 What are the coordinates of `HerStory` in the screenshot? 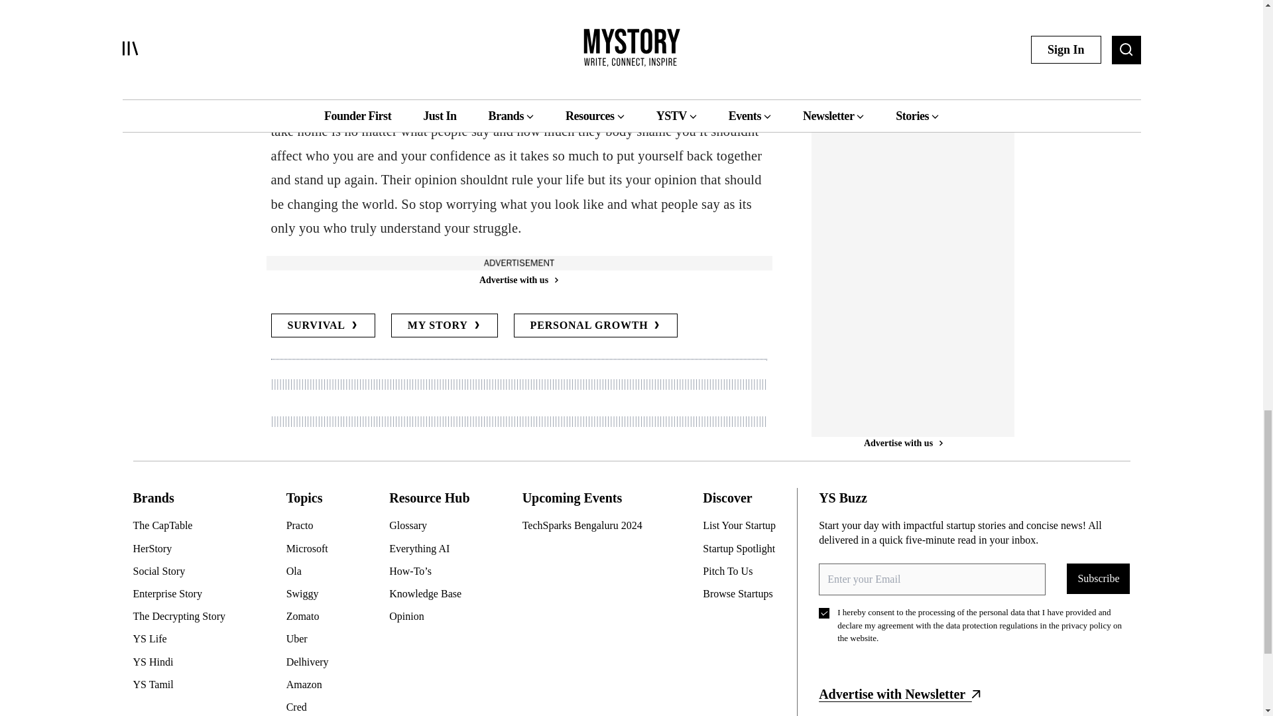 It's located at (184, 549).